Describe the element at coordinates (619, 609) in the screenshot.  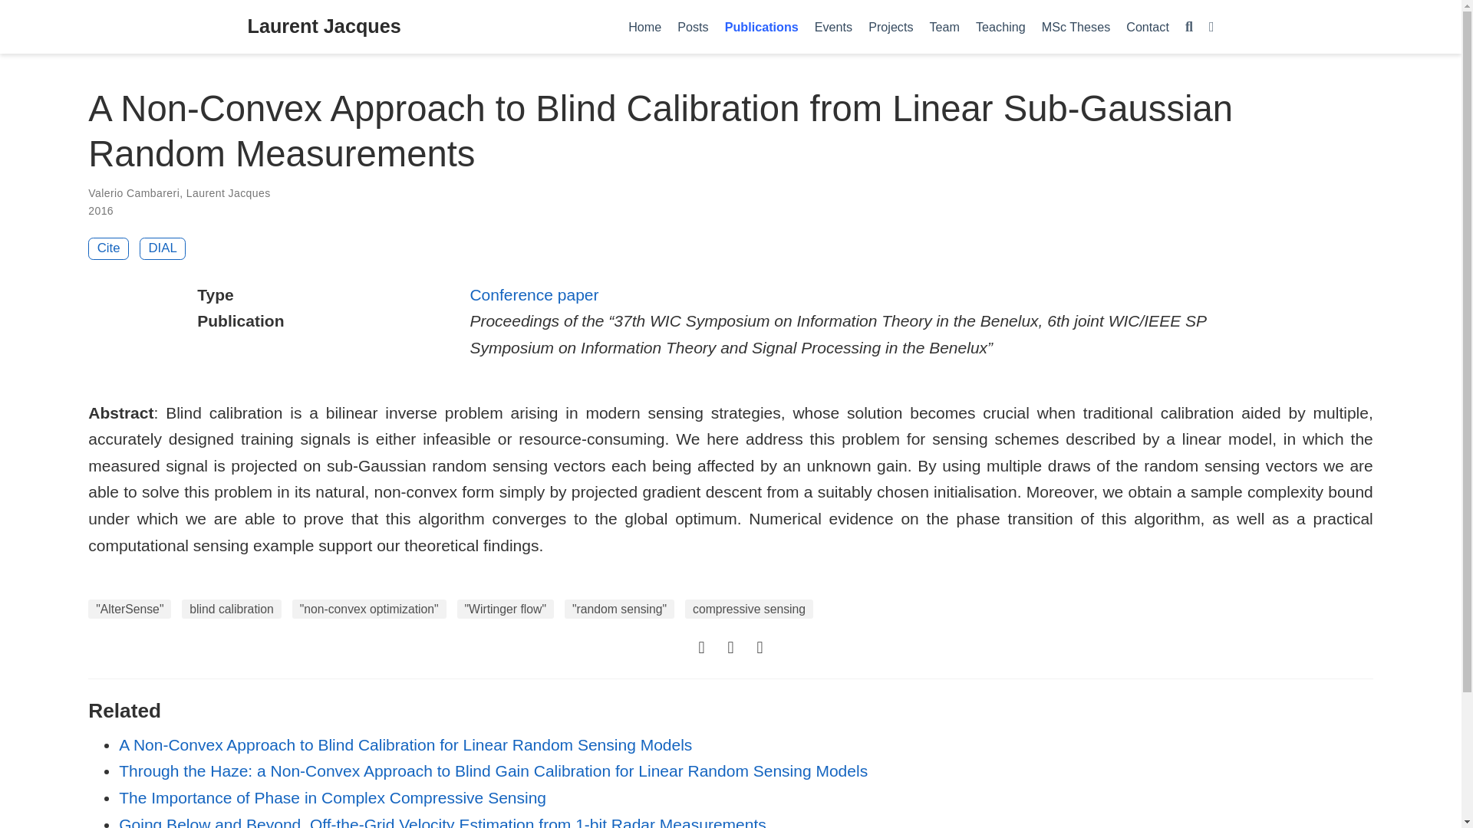
I see `"random sensing"` at that location.